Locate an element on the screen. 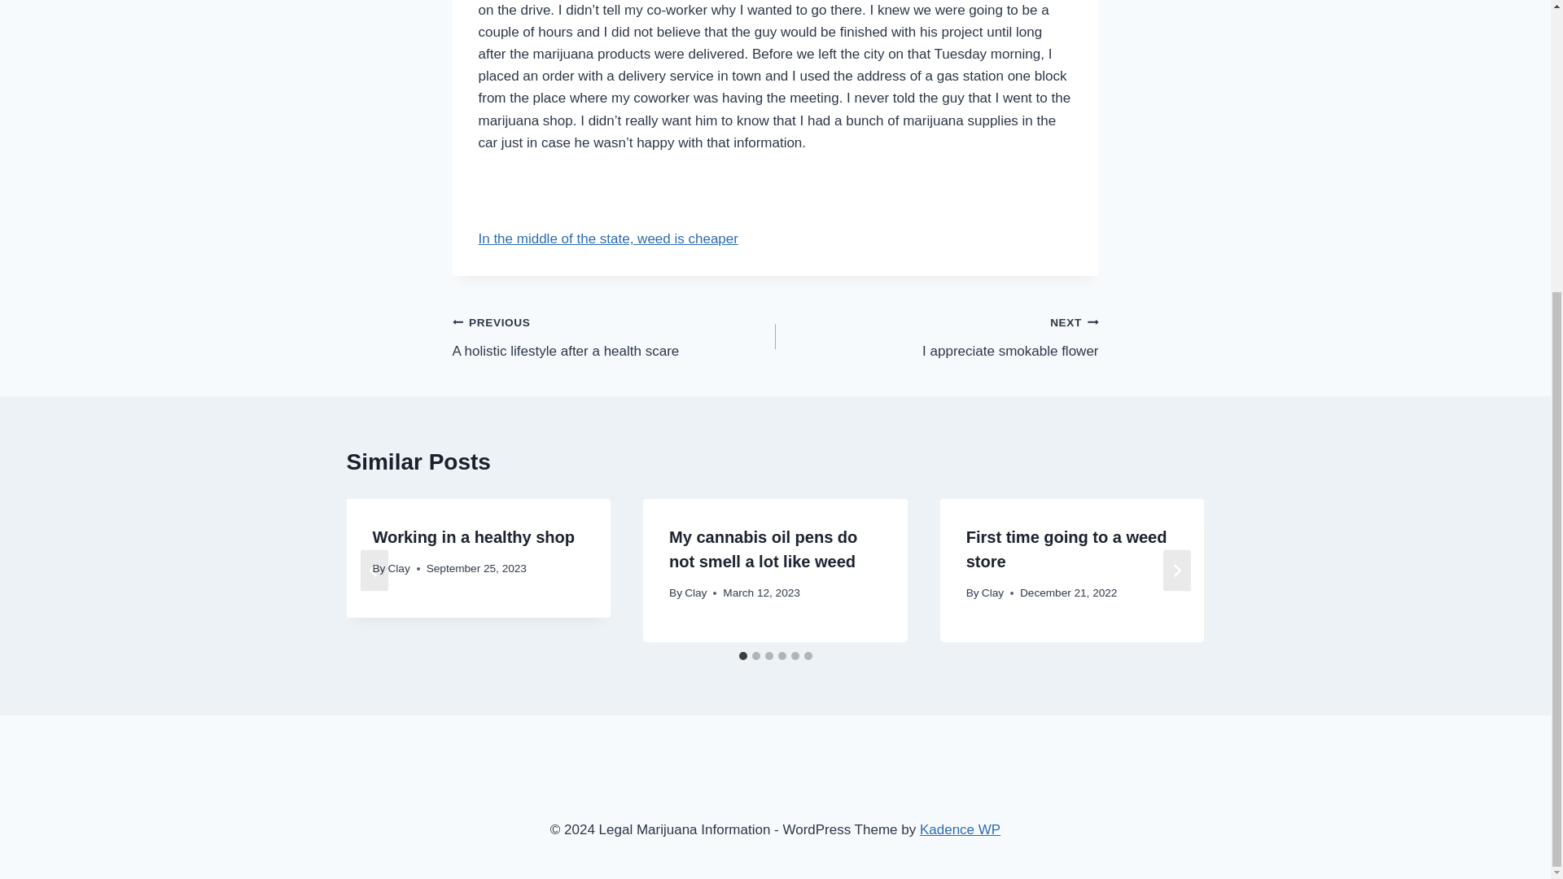  Clay is located at coordinates (607, 239).